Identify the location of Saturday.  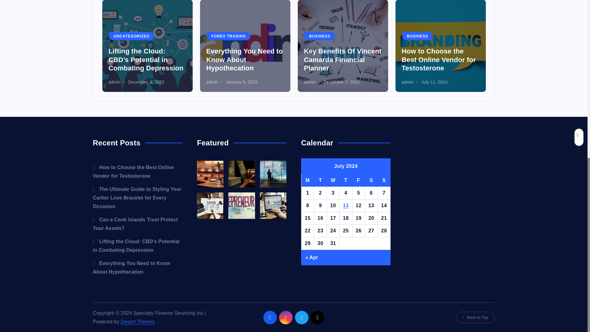
(371, 181).